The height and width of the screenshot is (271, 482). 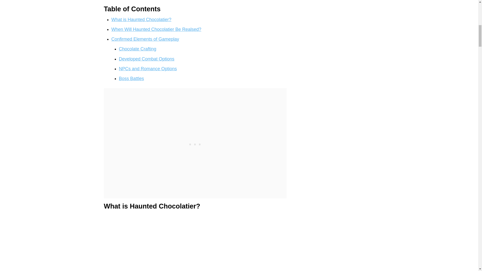 I want to click on What is Haunted Chocolatier?, so click(x=141, y=20).